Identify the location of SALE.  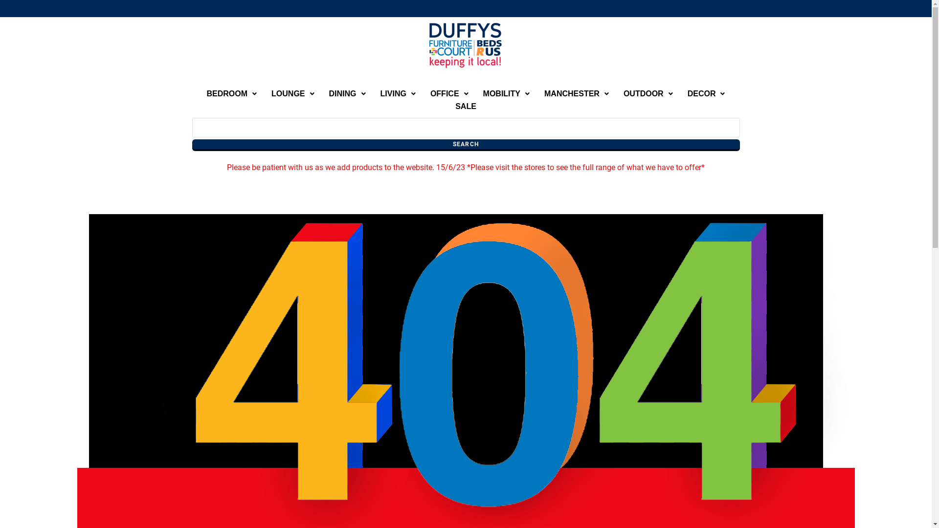
(466, 107).